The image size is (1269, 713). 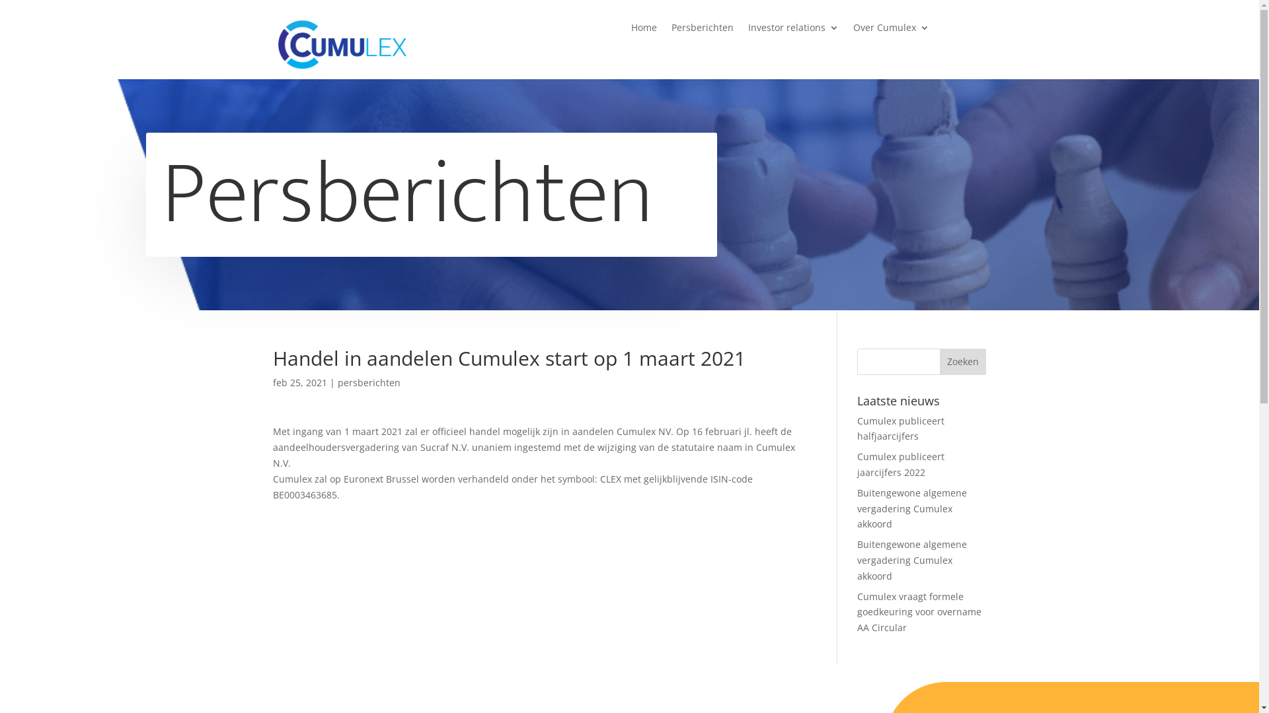 I want to click on Buitengewone algemene vergadering Cumulex akkoord, so click(x=912, y=508).